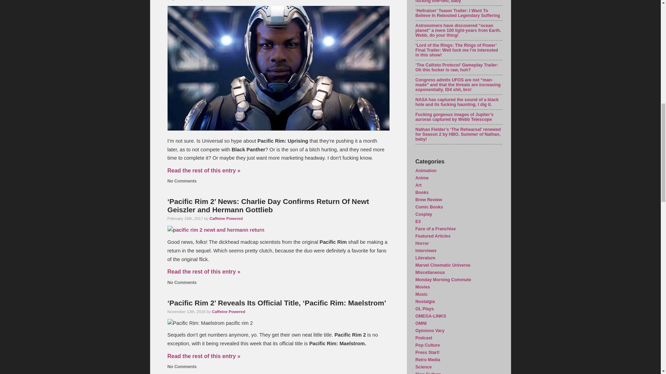 The image size is (666, 374). Describe the element at coordinates (182, 282) in the screenshot. I see `No Comments` at that location.